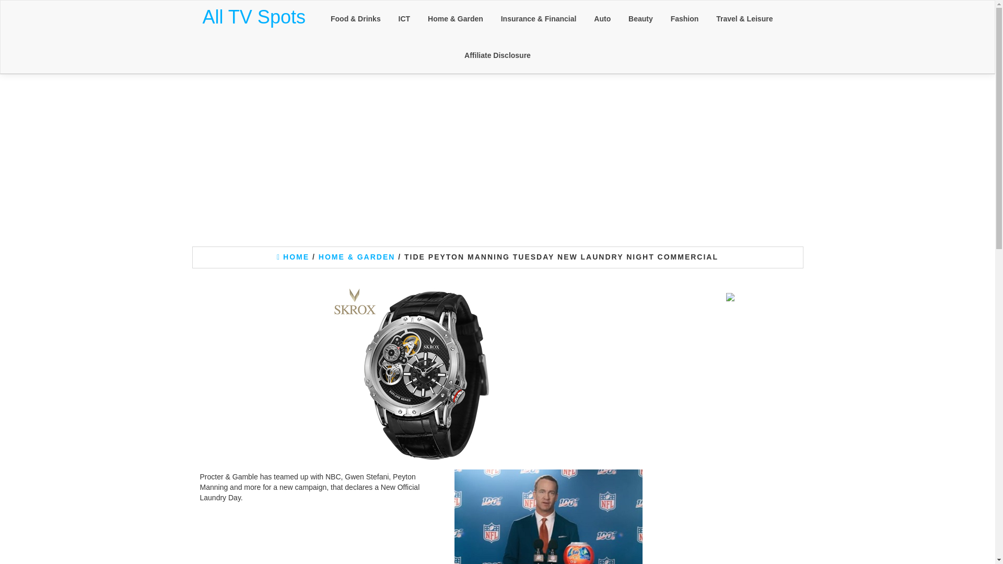 This screenshot has width=1003, height=564. I want to click on ICT, so click(404, 19).